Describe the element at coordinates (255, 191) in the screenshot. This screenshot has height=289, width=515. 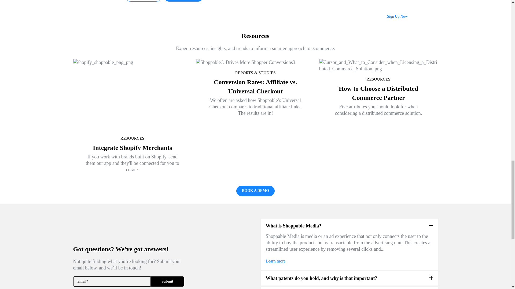
I see `BOOK A DEMO` at that location.